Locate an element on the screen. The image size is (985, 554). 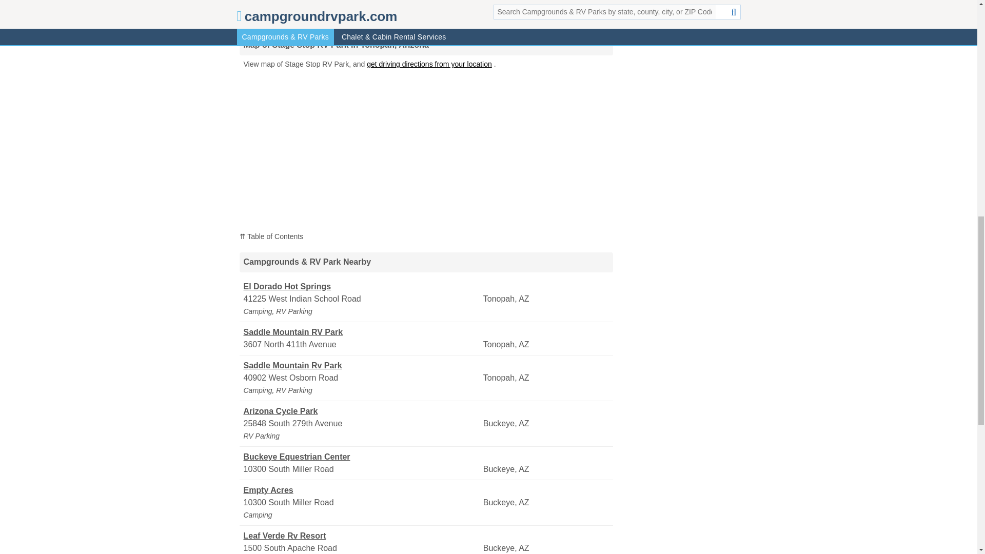
El Dorado Hot Springs in Tonopah, Arizona is located at coordinates (362, 286).